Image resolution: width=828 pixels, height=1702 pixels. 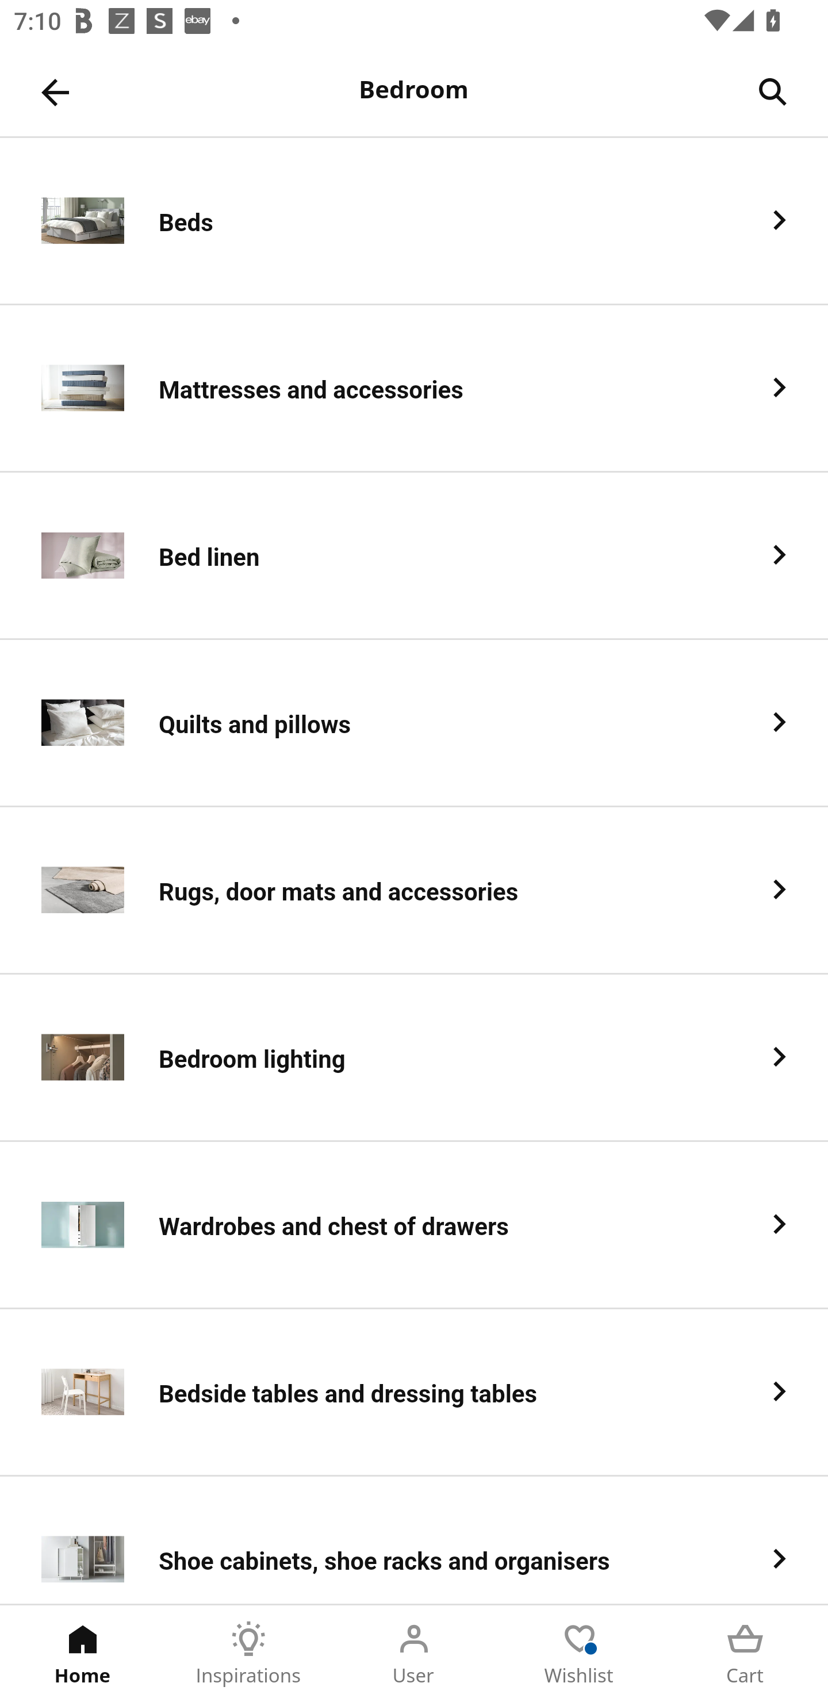 I want to click on Wishlist
Tab 4 of 5, so click(x=580, y=1654).